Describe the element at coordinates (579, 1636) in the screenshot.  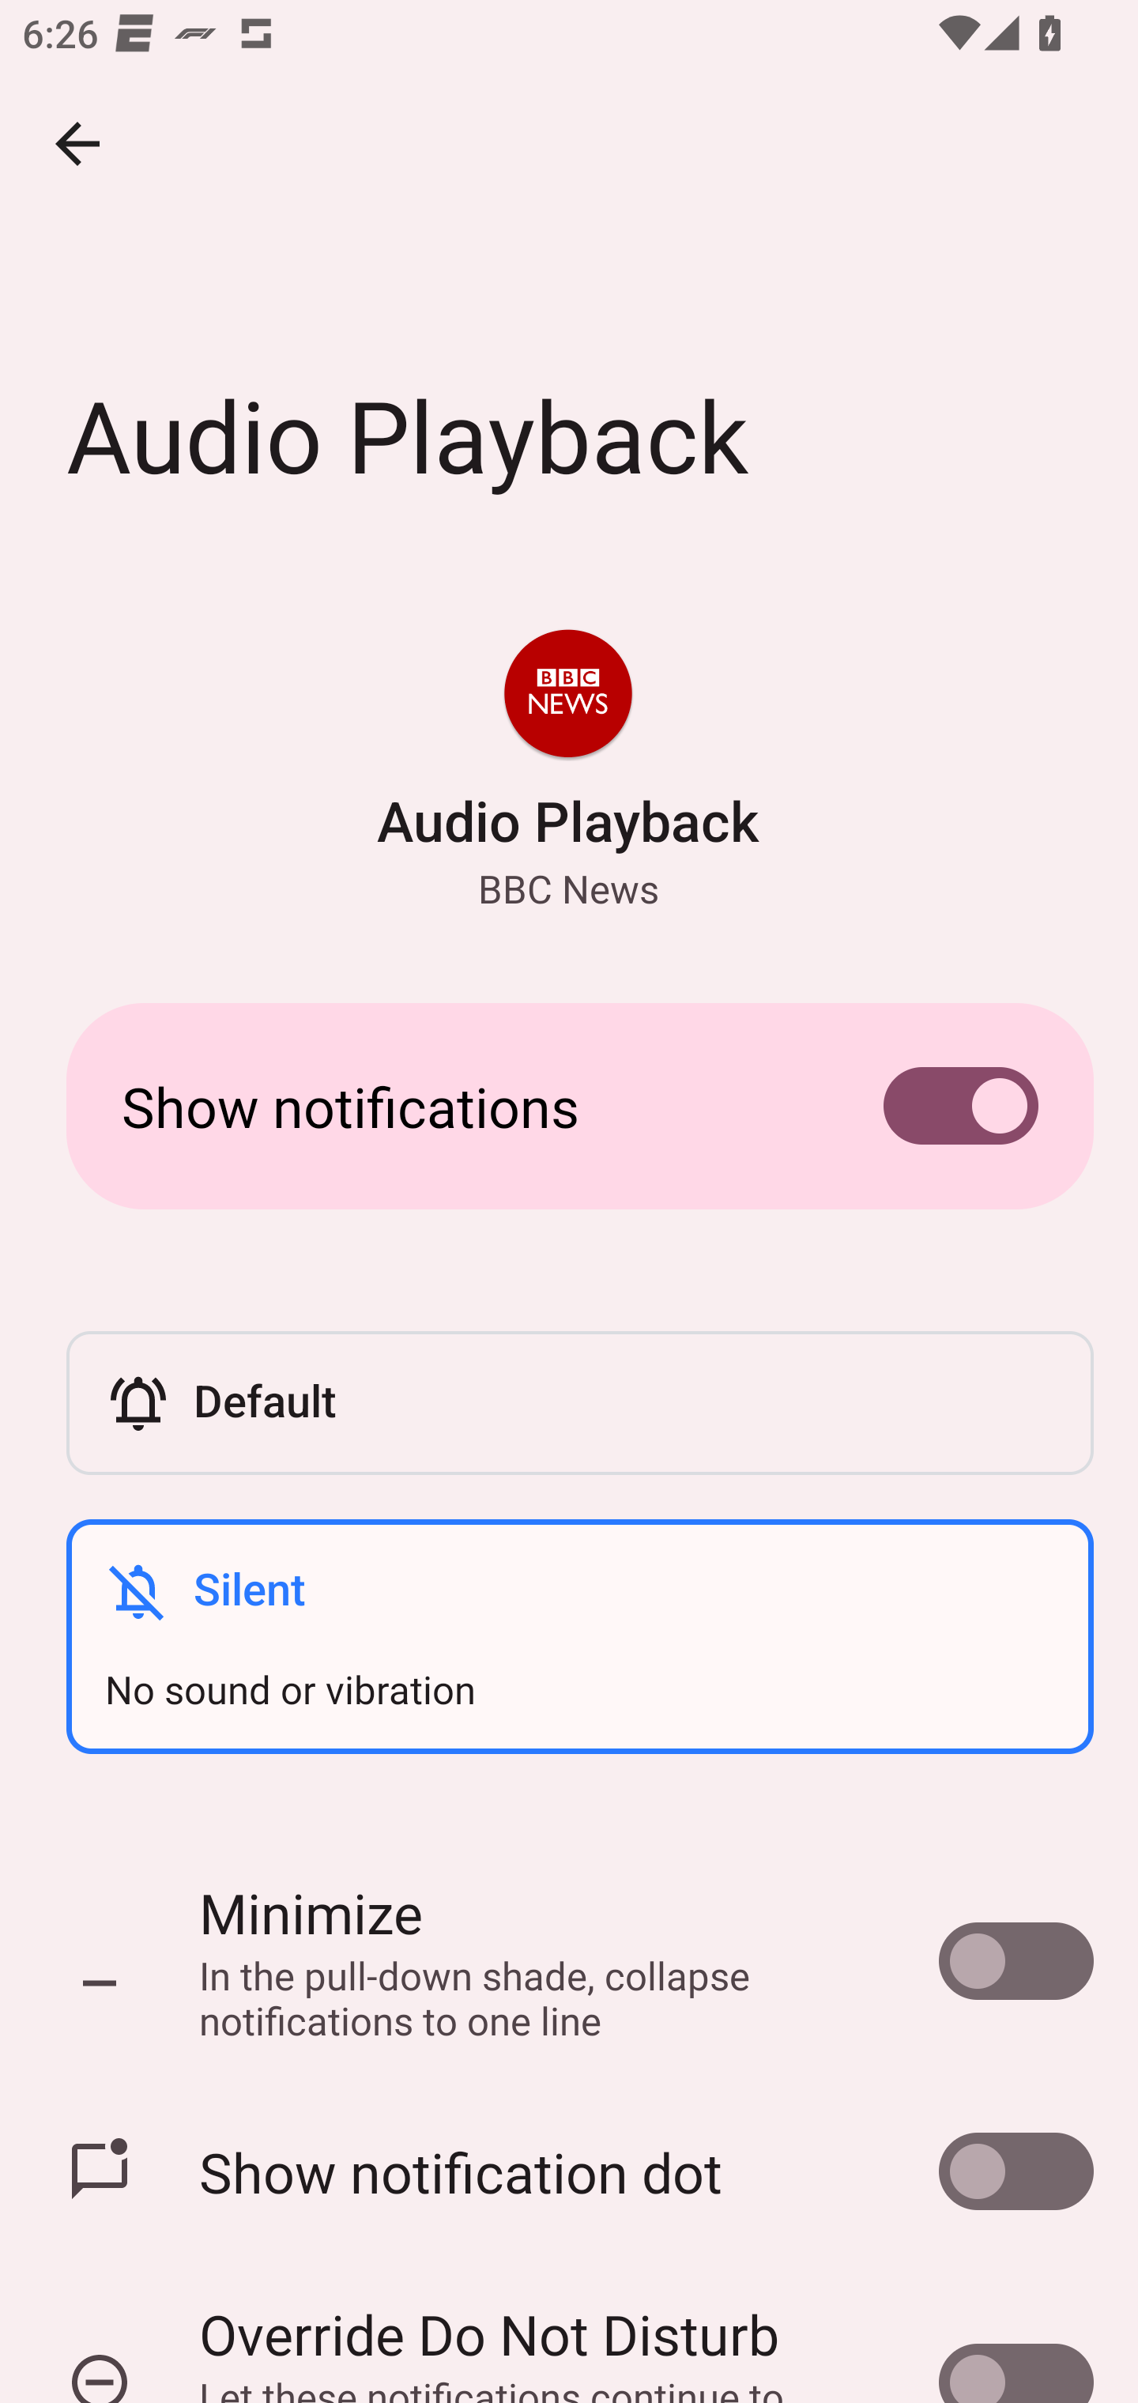
I see `Silent No sound or vibration` at that location.